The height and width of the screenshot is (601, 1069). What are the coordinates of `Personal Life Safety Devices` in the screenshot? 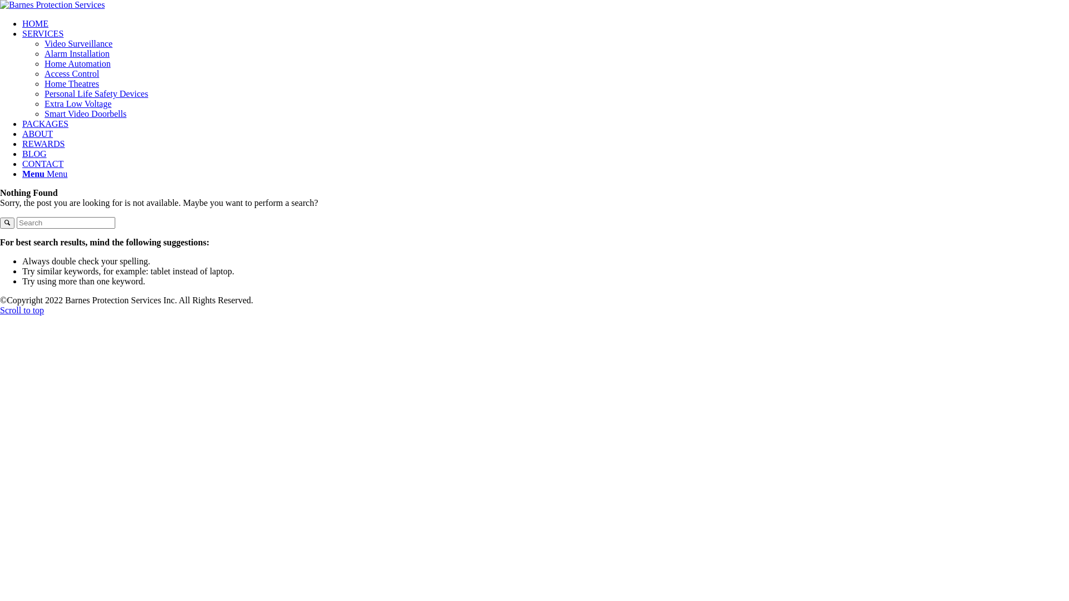 It's located at (96, 93).